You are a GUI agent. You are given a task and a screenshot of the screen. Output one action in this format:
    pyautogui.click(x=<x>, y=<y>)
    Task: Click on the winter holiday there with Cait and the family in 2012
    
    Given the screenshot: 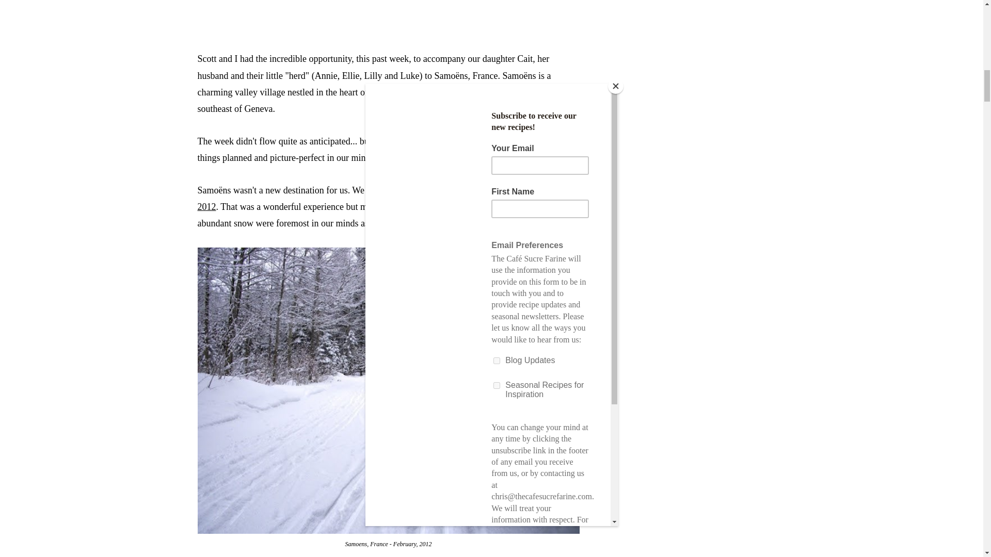 What is the action you would take?
    pyautogui.click(x=384, y=198)
    